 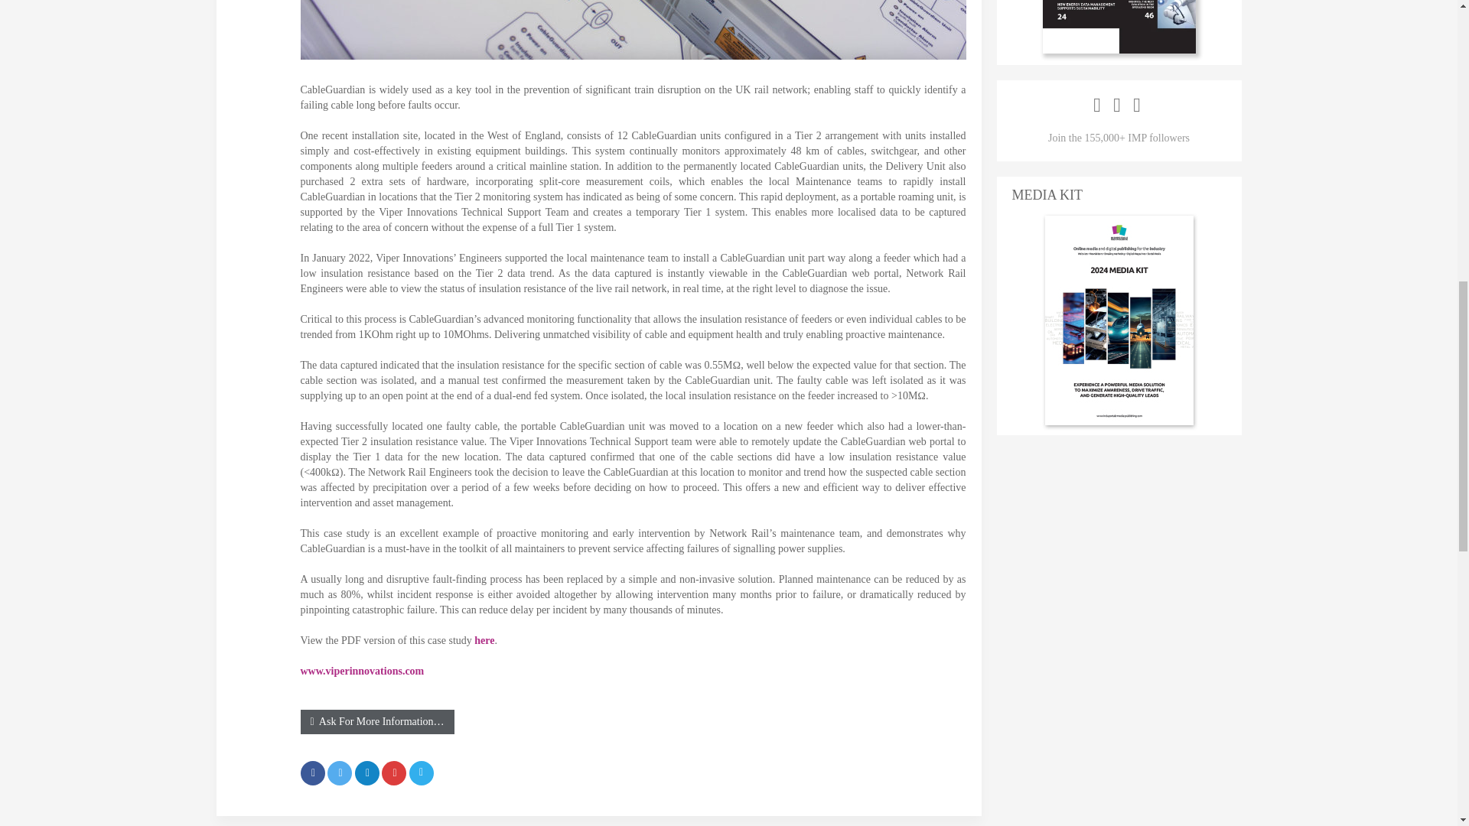 What do you see at coordinates (484, 640) in the screenshot?
I see `here` at bounding box center [484, 640].